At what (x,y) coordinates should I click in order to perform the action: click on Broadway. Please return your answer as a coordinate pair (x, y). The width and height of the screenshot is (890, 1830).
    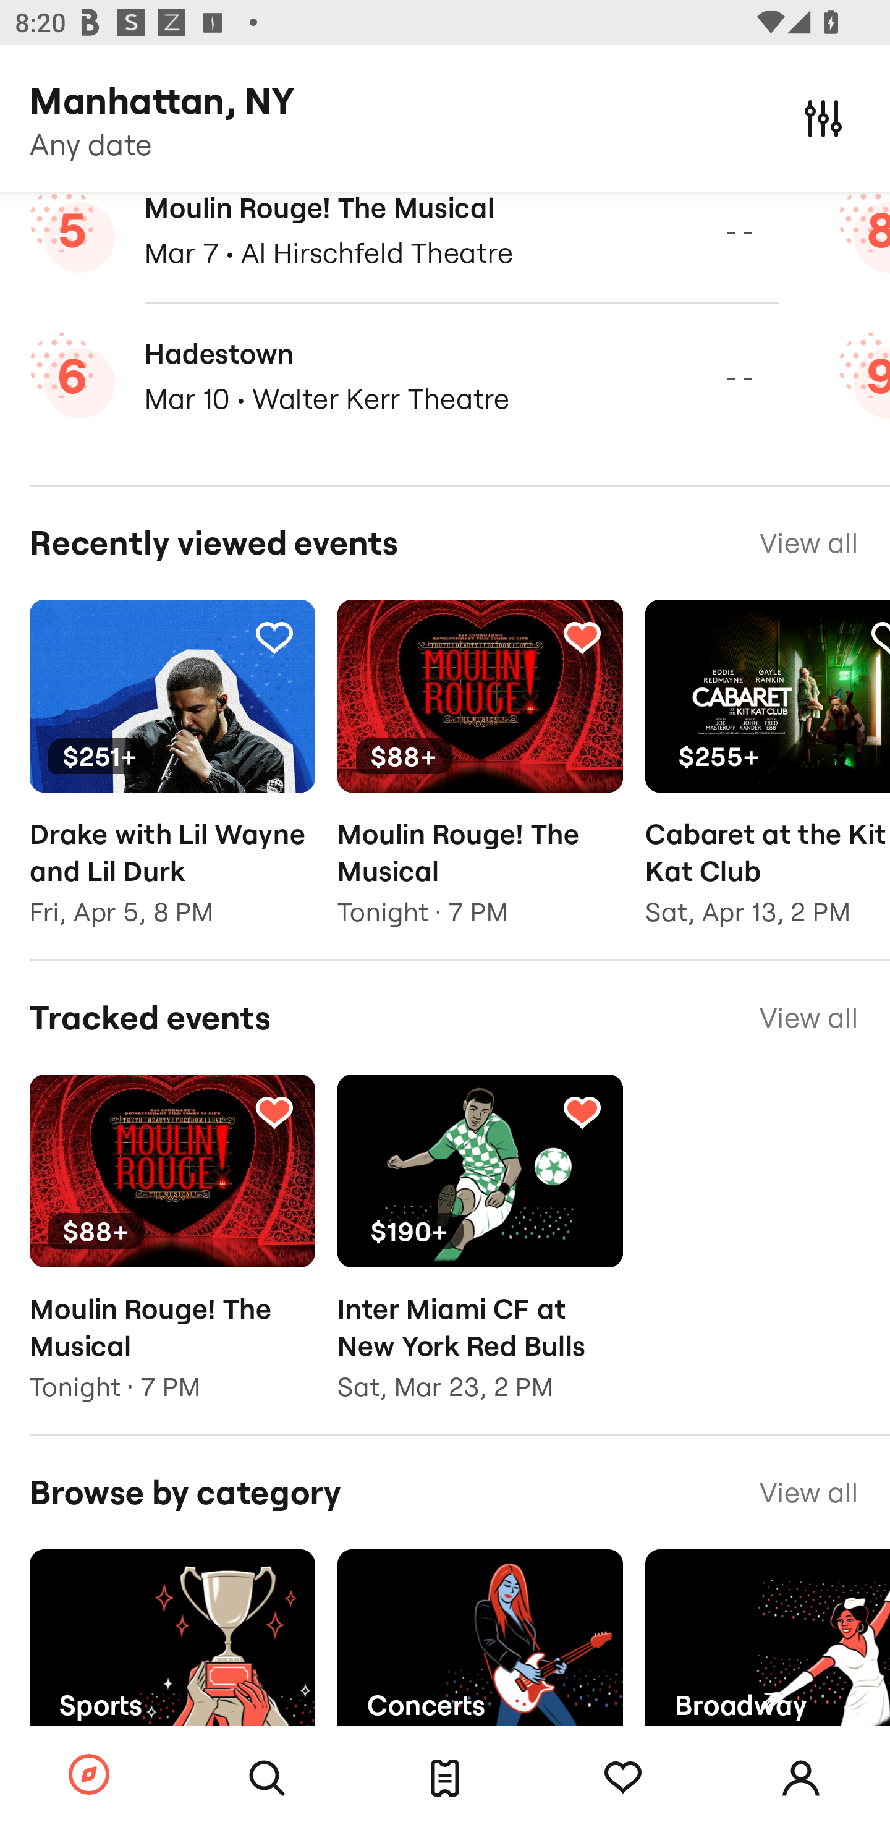
    Looking at the image, I should click on (768, 1646).